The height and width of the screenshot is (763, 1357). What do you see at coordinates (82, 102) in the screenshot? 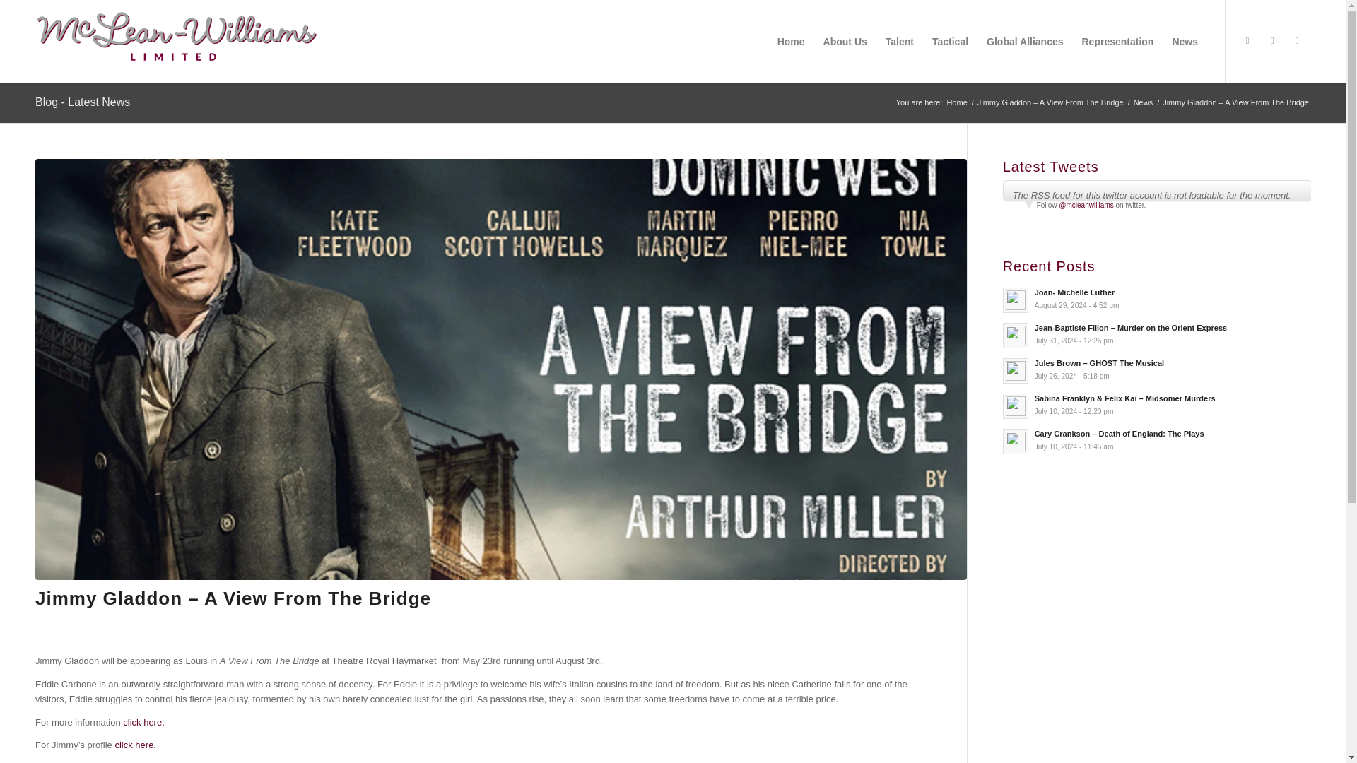
I see `Permanent Link: Blog - Latest News` at bounding box center [82, 102].